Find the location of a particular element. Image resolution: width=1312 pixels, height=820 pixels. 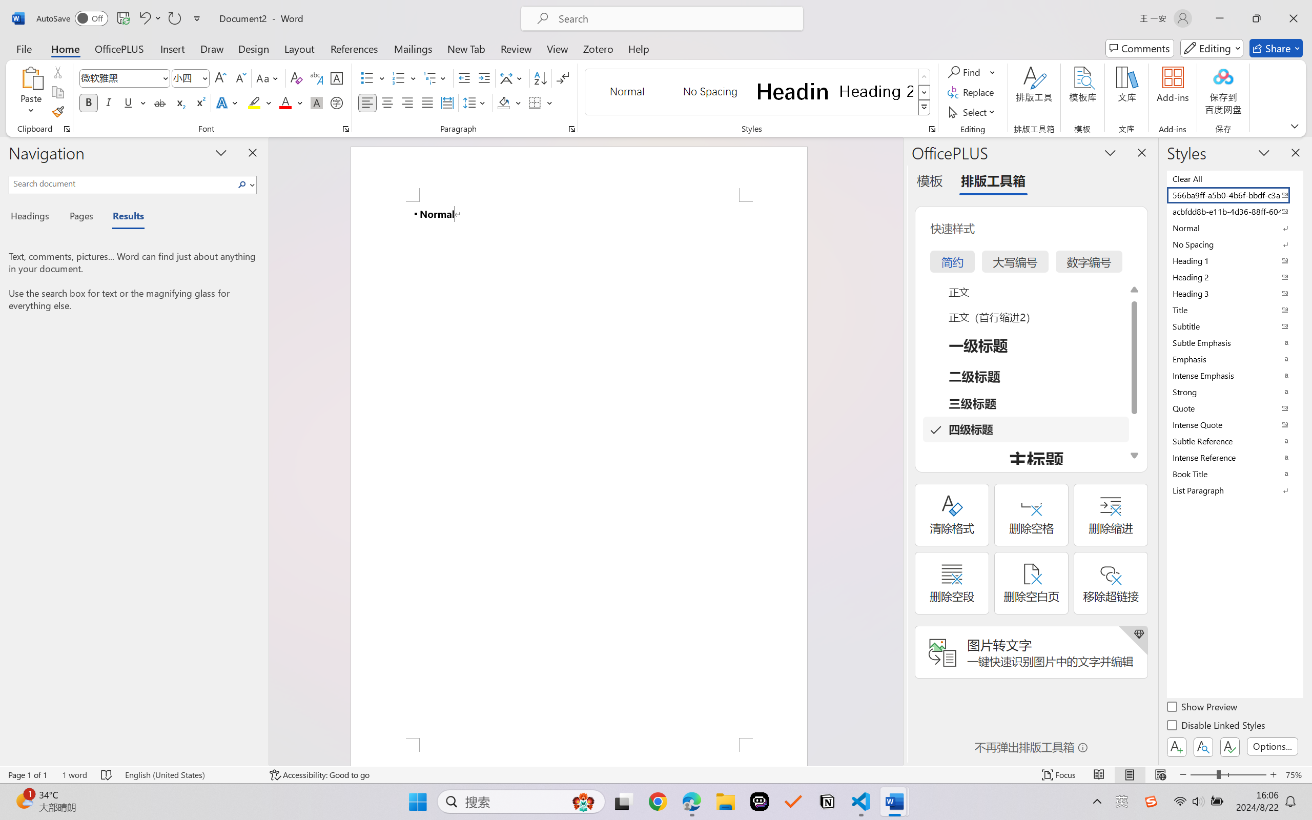

Show/Hide Editing Marks is located at coordinates (563, 78).